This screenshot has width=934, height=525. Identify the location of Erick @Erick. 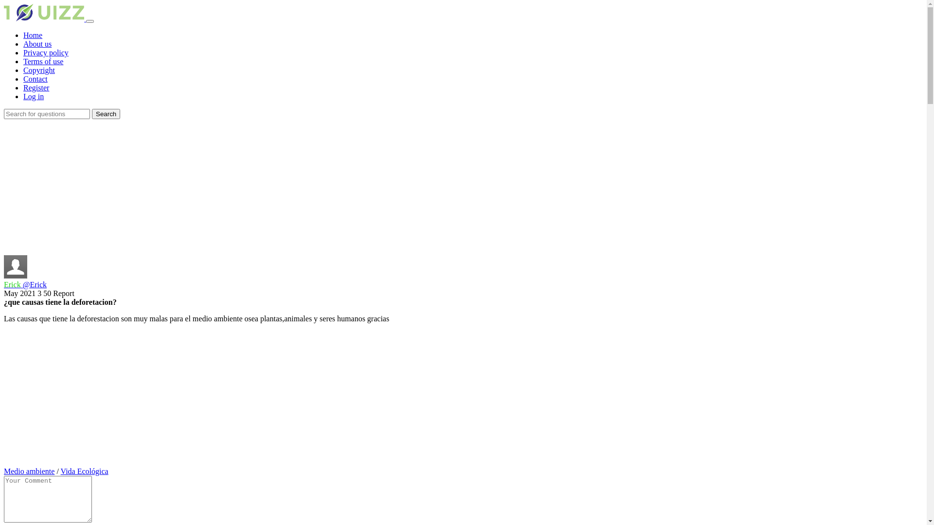
(463, 280).